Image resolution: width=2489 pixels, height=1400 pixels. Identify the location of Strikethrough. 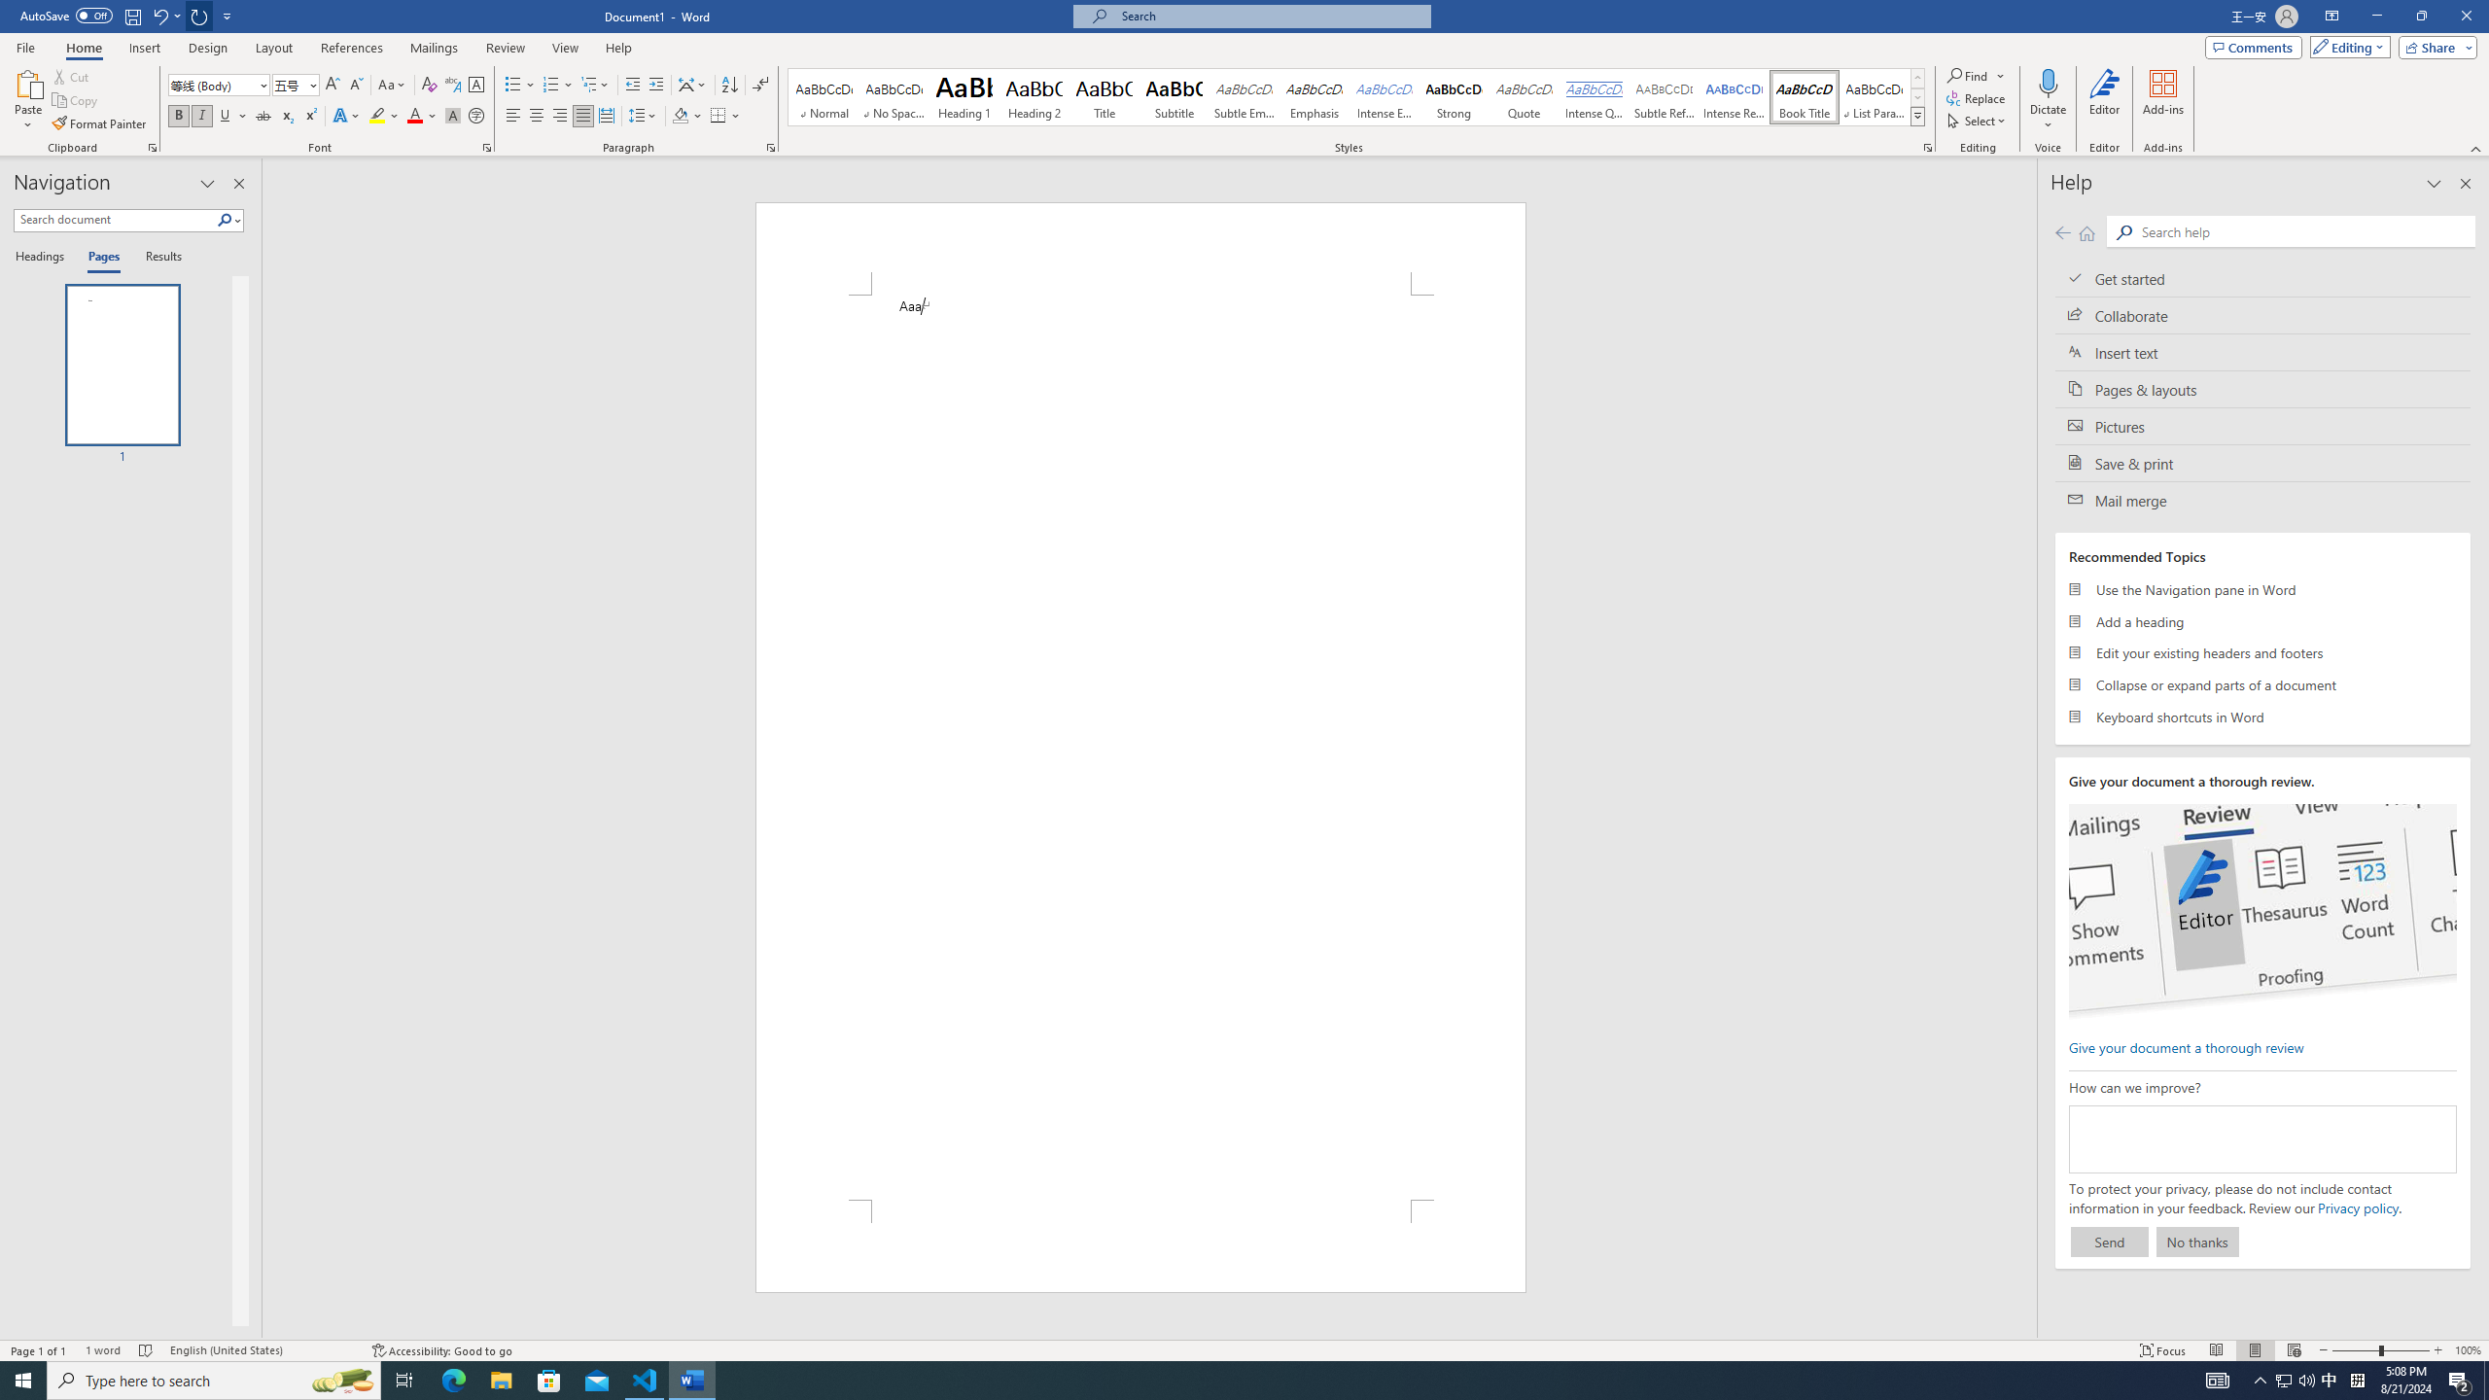
(263, 117).